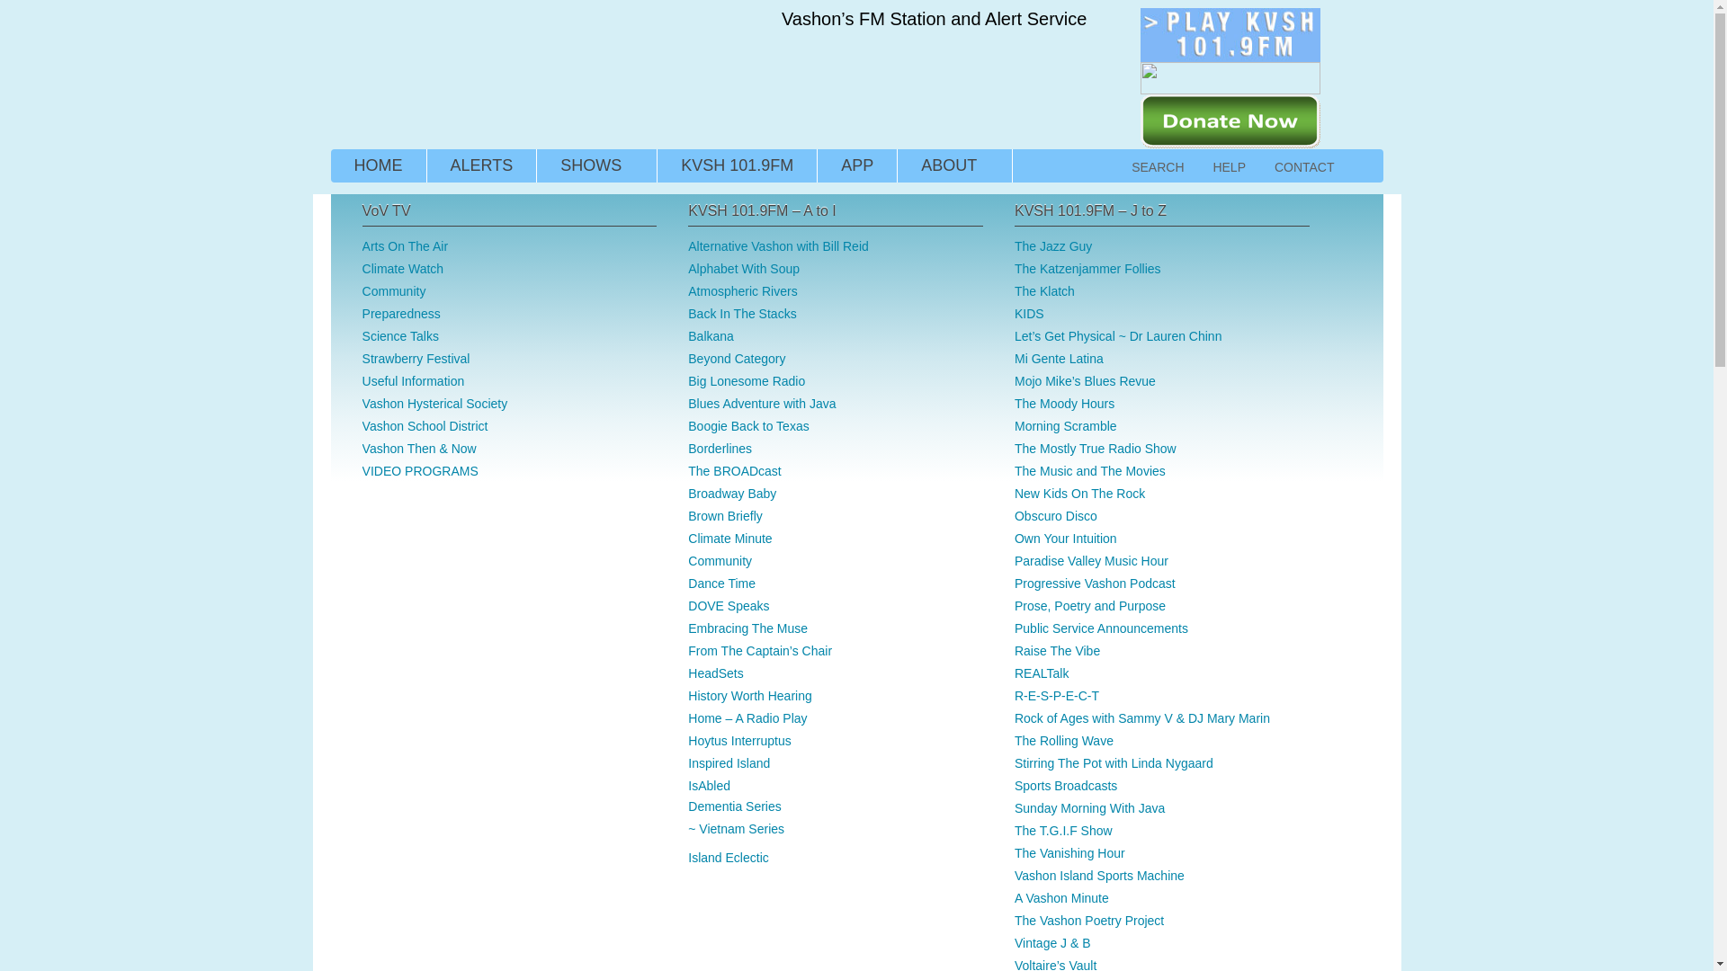 This screenshot has width=1727, height=971. Describe the element at coordinates (414, 381) in the screenshot. I see `Useful Information` at that location.